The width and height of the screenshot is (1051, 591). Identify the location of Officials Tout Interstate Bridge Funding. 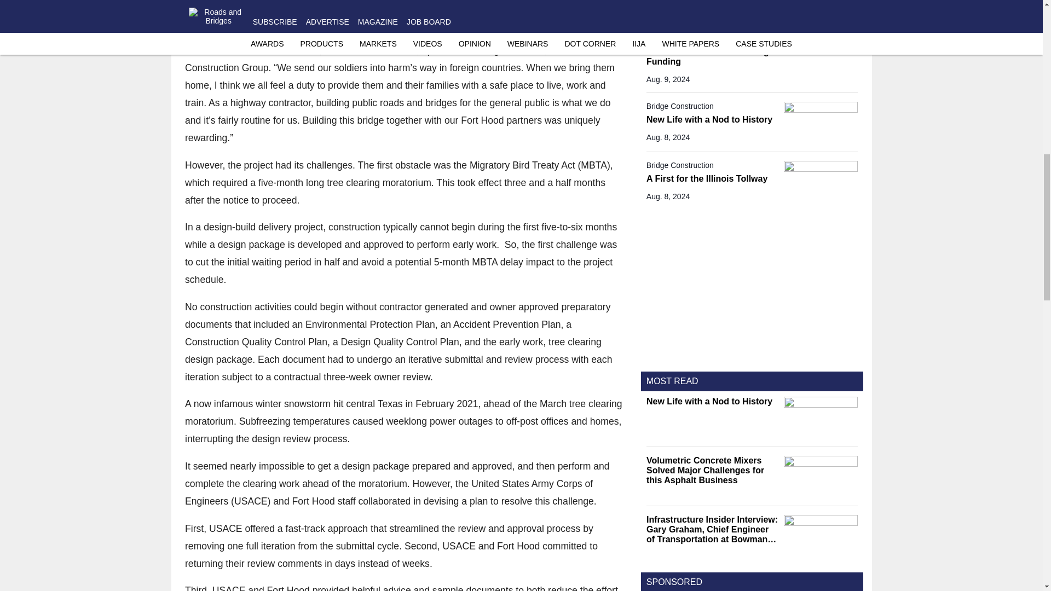
(712, 57).